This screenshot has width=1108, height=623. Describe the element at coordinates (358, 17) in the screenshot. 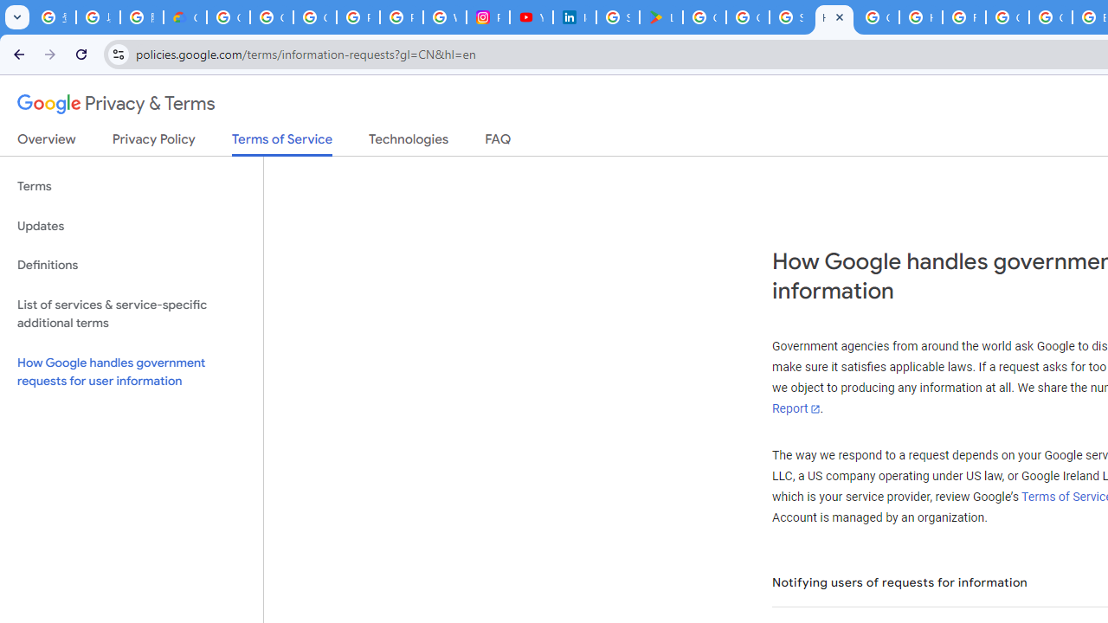

I see `Privacy Help Center - Policies Help` at that location.